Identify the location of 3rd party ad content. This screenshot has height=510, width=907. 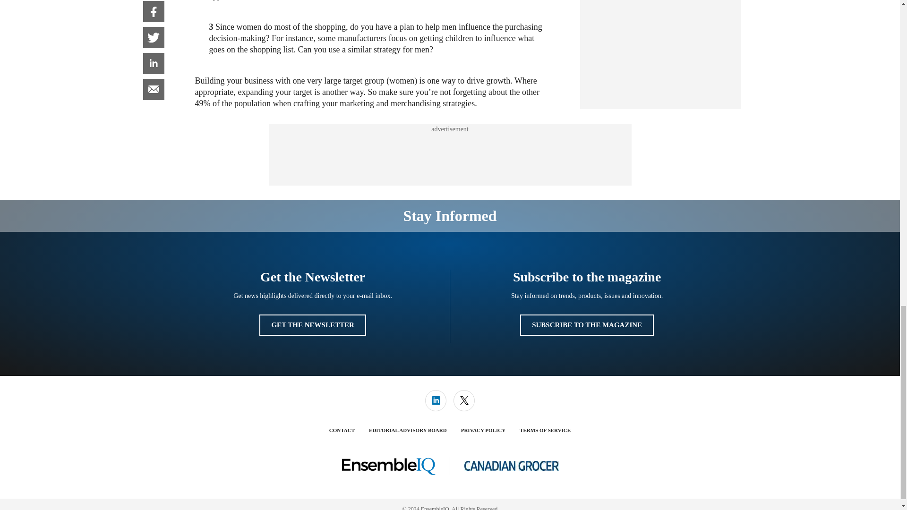
(449, 154).